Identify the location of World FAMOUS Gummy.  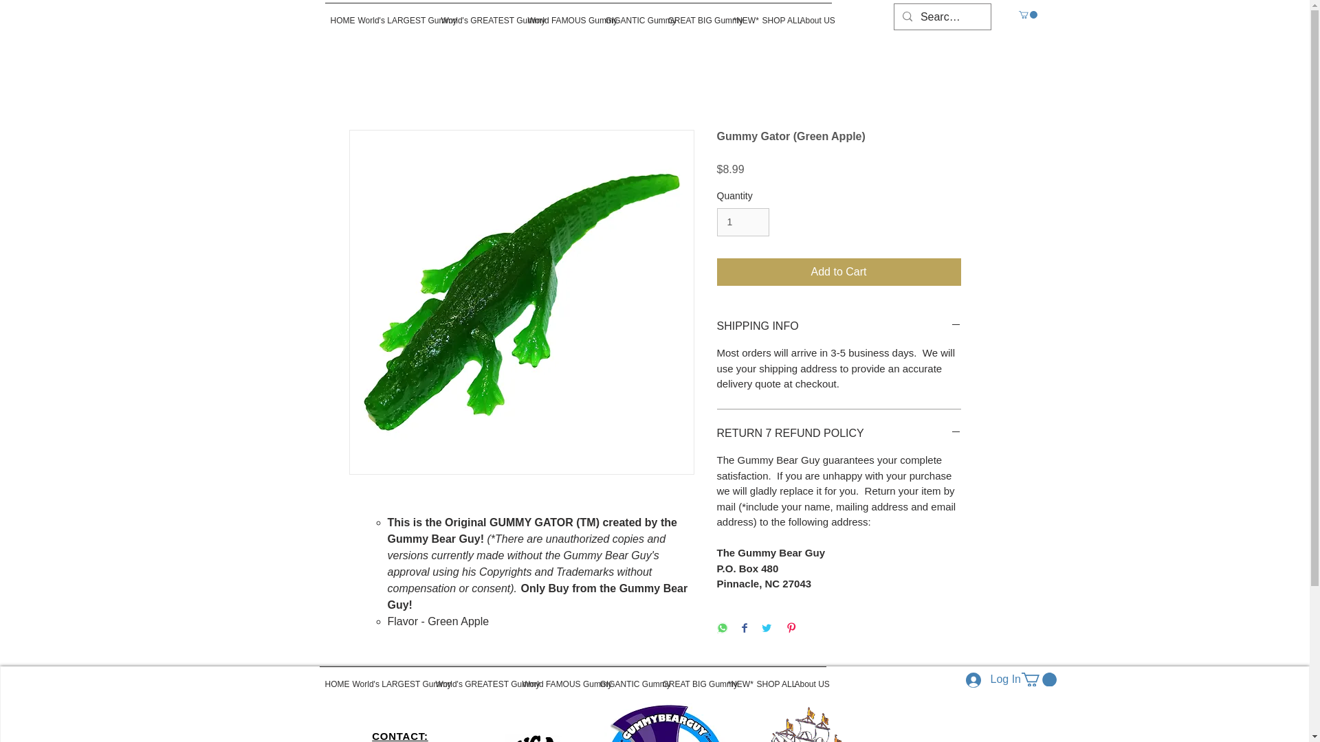
(561, 14).